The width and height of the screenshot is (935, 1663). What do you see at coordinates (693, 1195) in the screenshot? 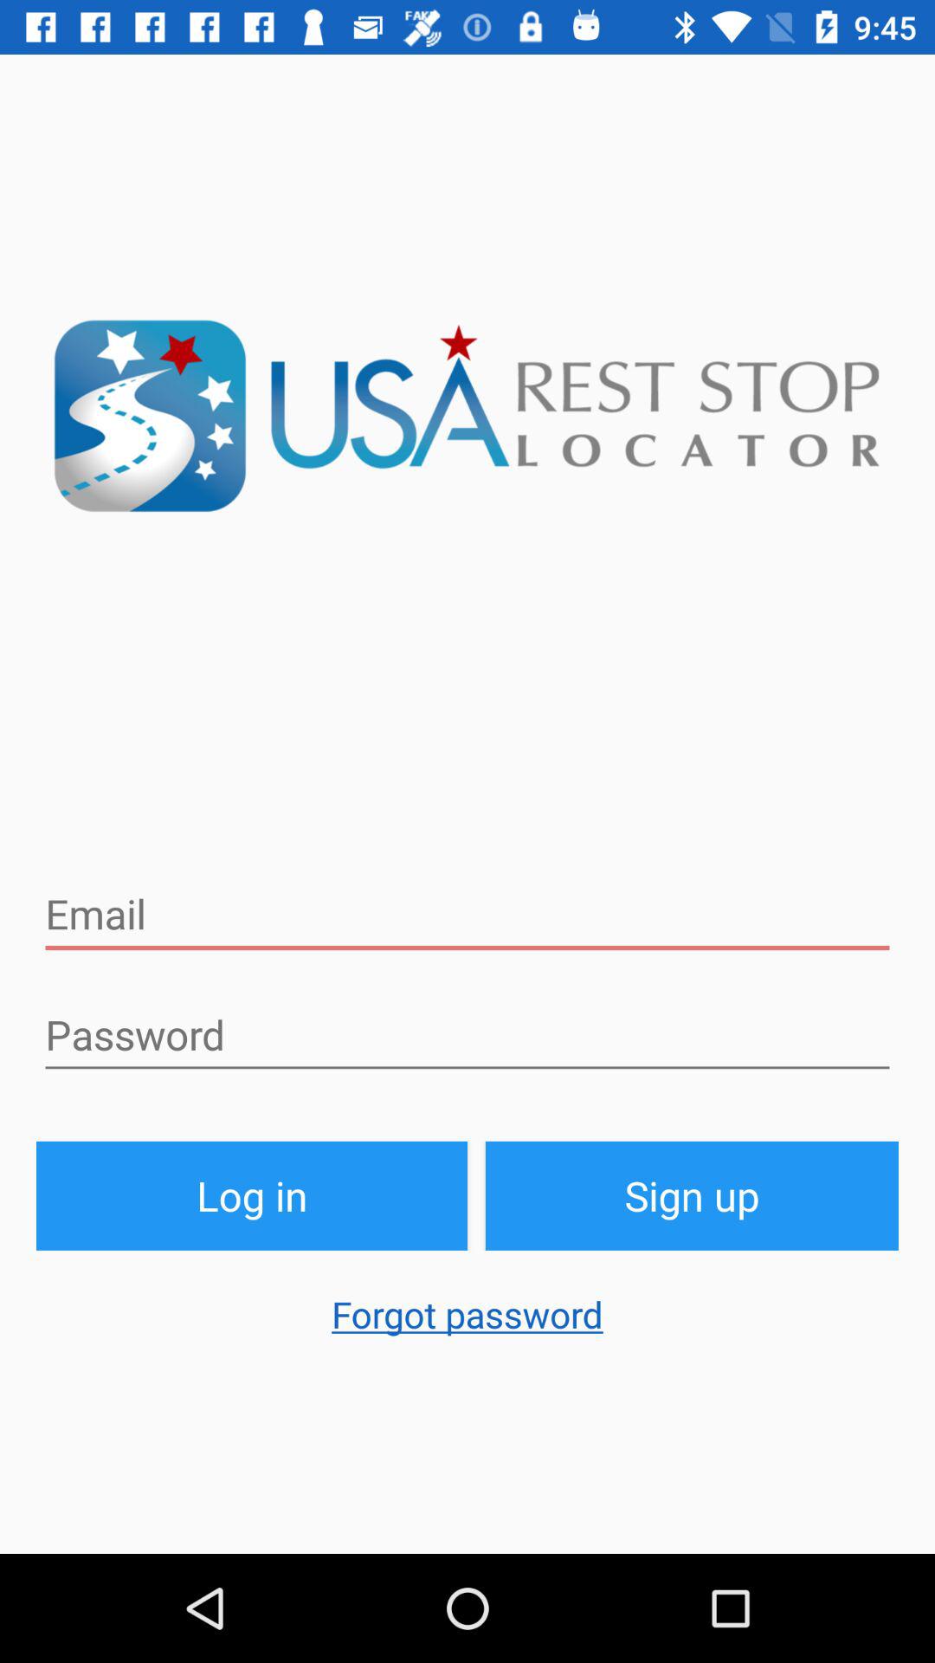
I see `tap item above forgot password` at bounding box center [693, 1195].